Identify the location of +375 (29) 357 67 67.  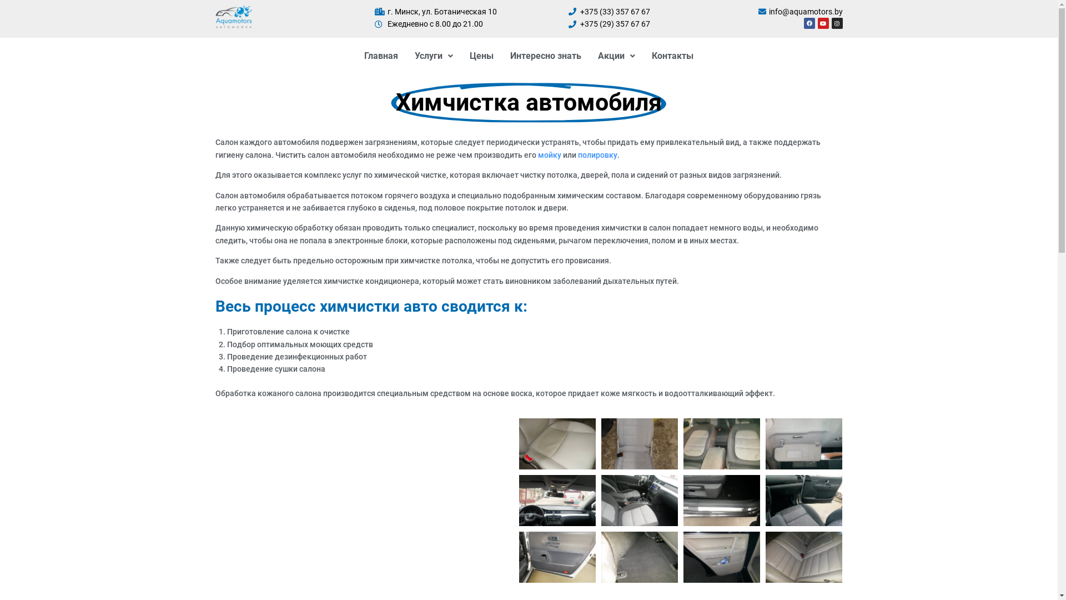
(609, 24).